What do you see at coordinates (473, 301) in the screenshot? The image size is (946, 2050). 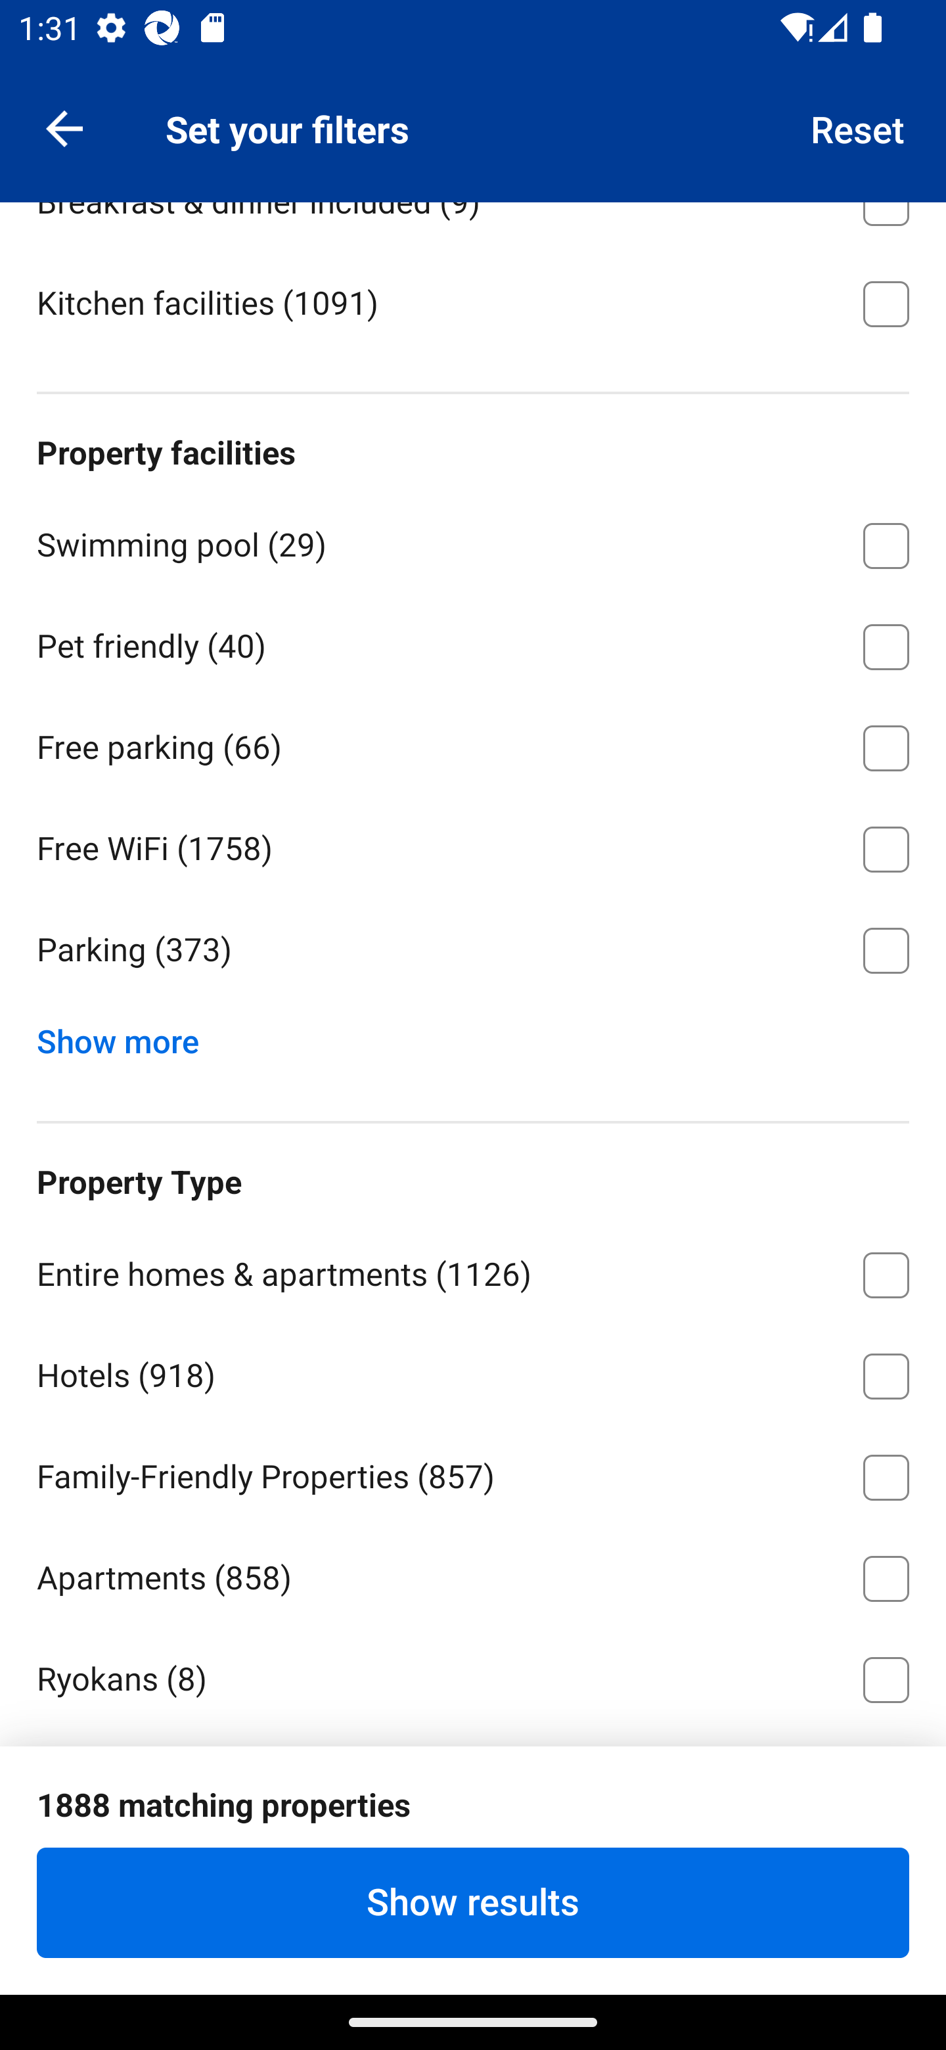 I see `Kitchen facilities ⁦(1091)` at bounding box center [473, 301].